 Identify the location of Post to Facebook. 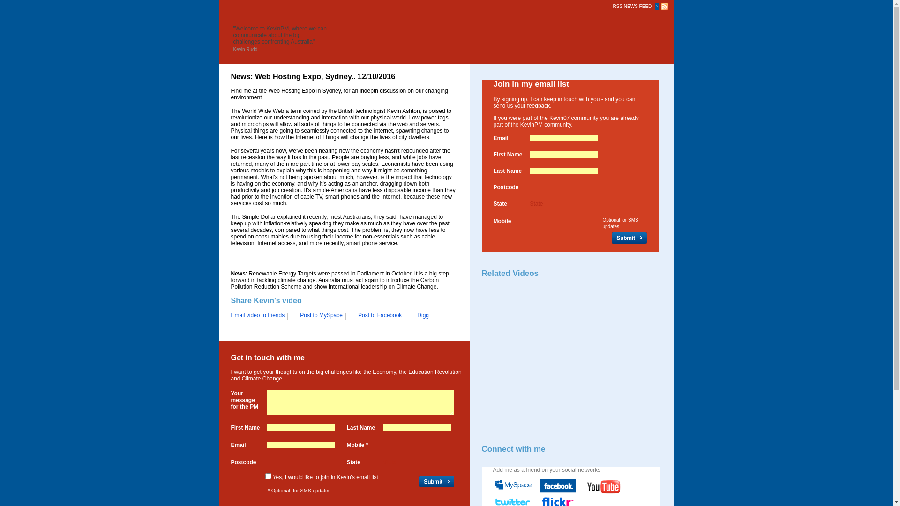
(376, 317).